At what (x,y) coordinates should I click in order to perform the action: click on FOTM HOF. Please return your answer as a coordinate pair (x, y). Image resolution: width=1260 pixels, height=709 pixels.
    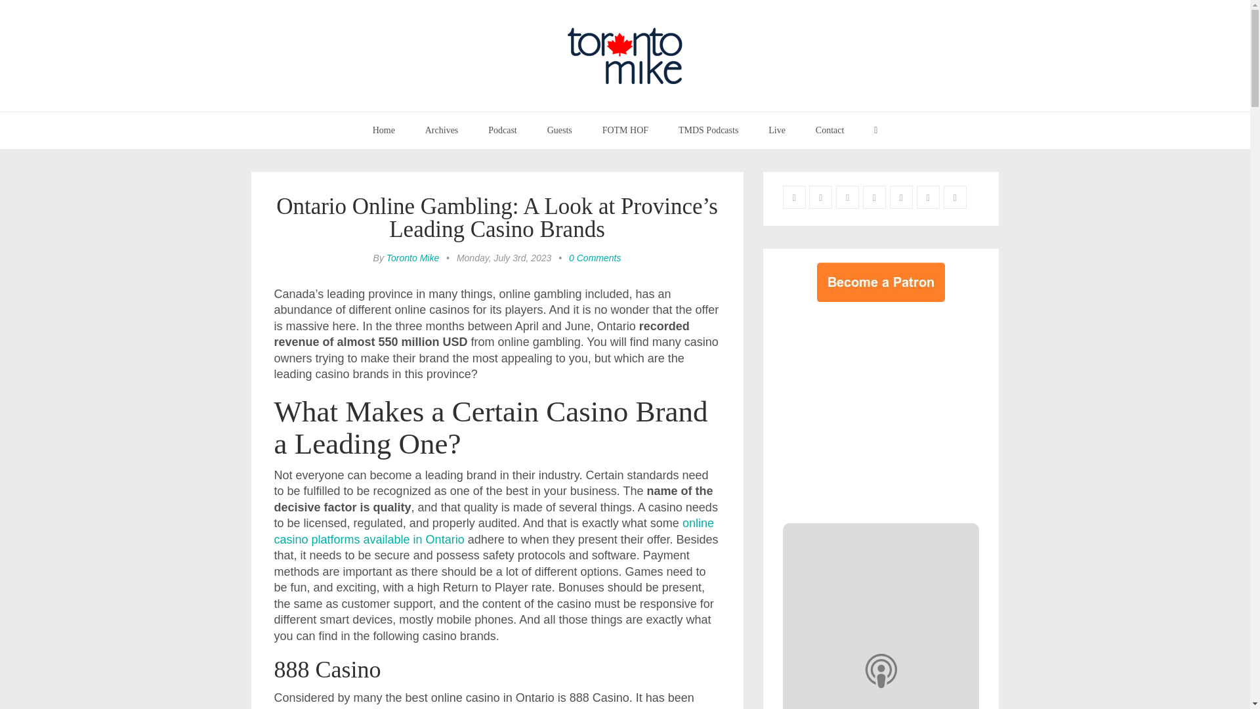
    Looking at the image, I should click on (625, 130).